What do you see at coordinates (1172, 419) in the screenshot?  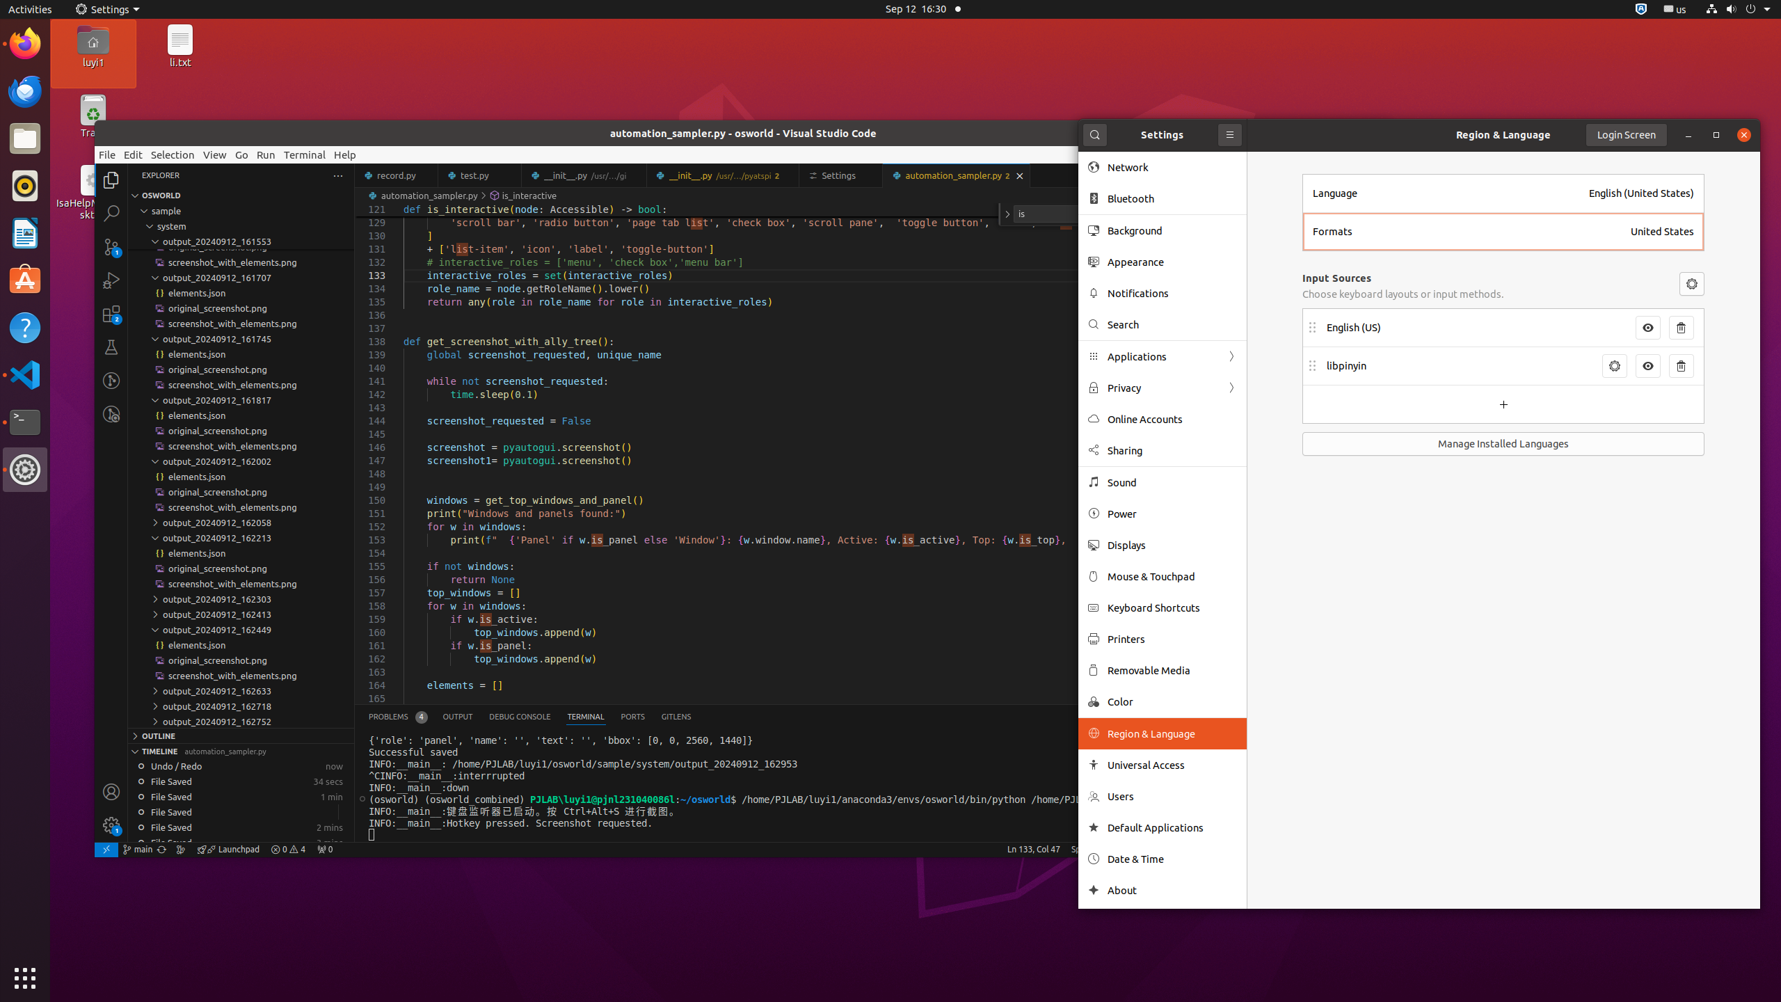 I see `Online Accounts` at bounding box center [1172, 419].